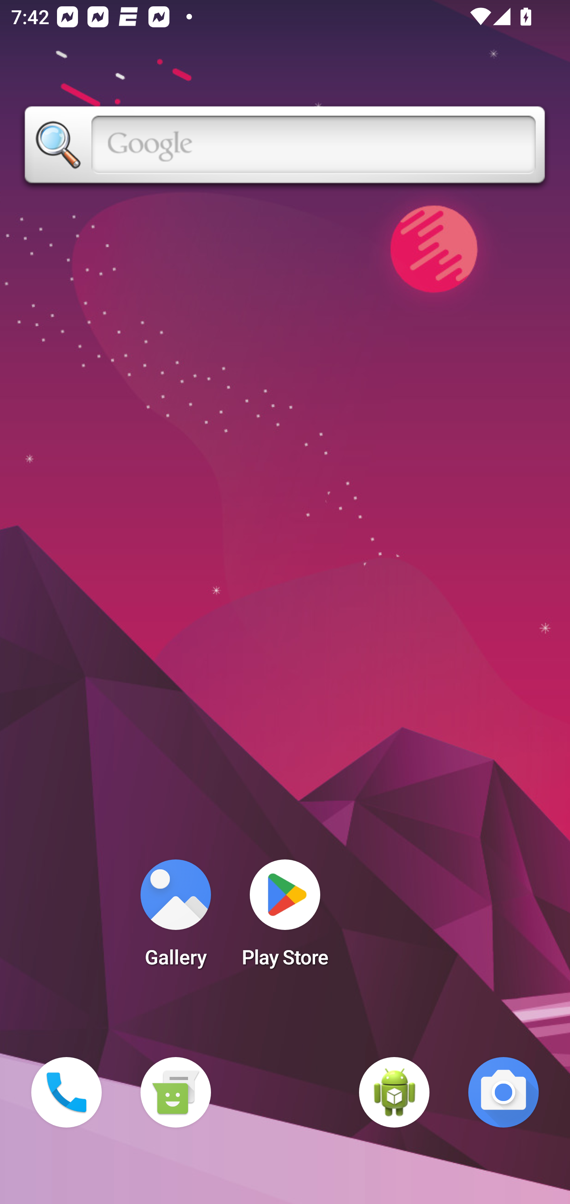 The image size is (570, 1204). What do you see at coordinates (66, 1092) in the screenshot?
I see `Phone` at bounding box center [66, 1092].